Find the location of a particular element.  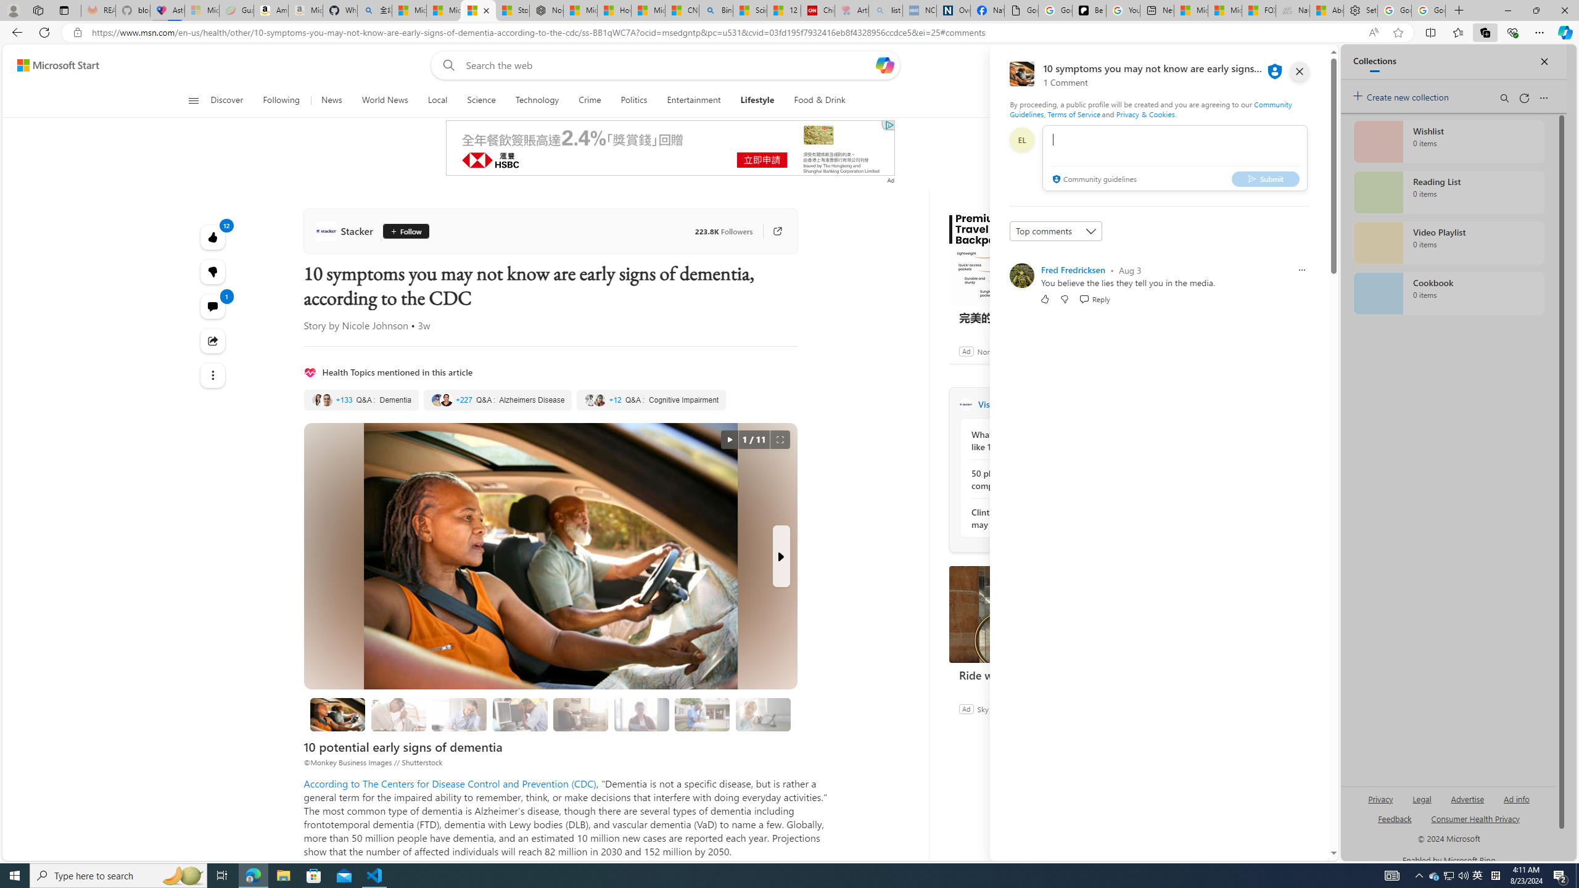

To get missing image descriptions, open the context menu. is located at coordinates (1079, 100).